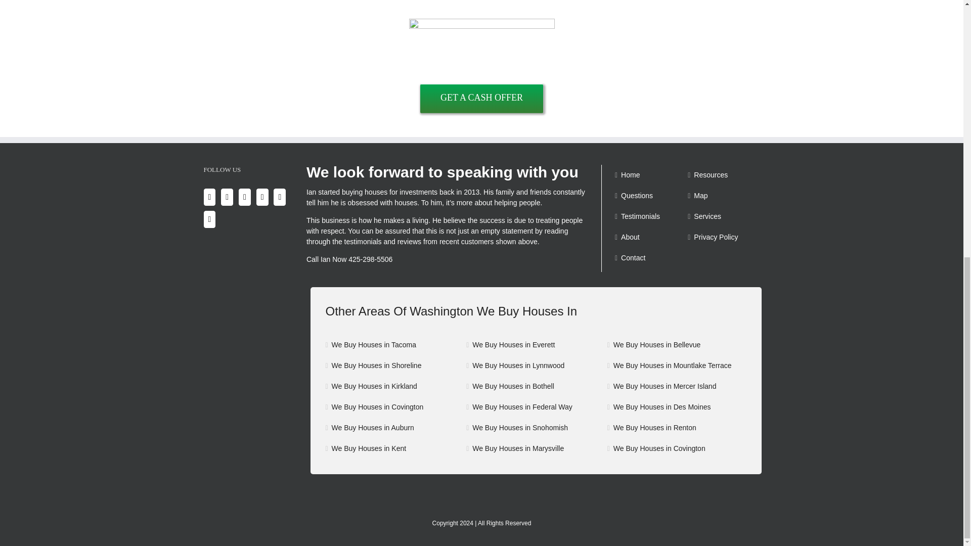 This screenshot has width=971, height=546. I want to click on Home, so click(650, 175).